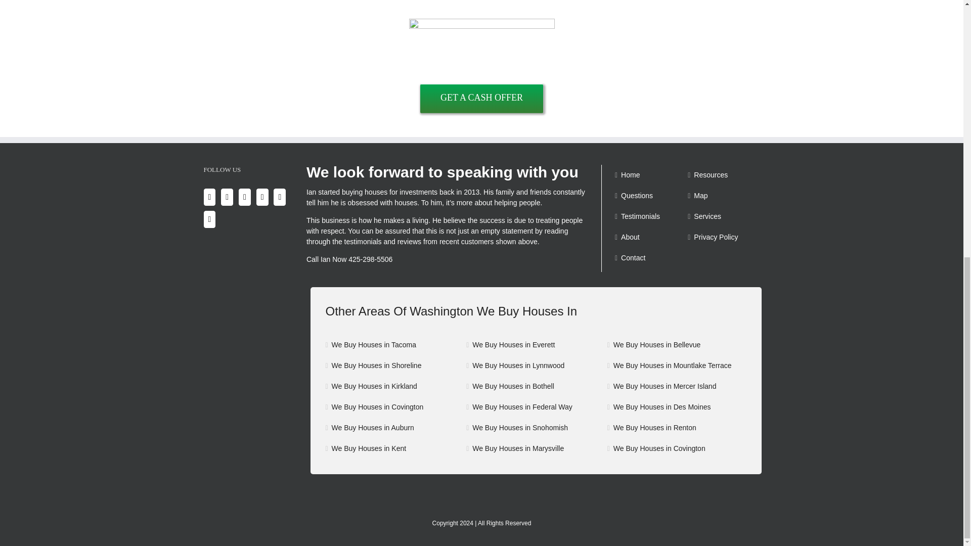 This screenshot has width=971, height=546. I want to click on Home, so click(650, 175).